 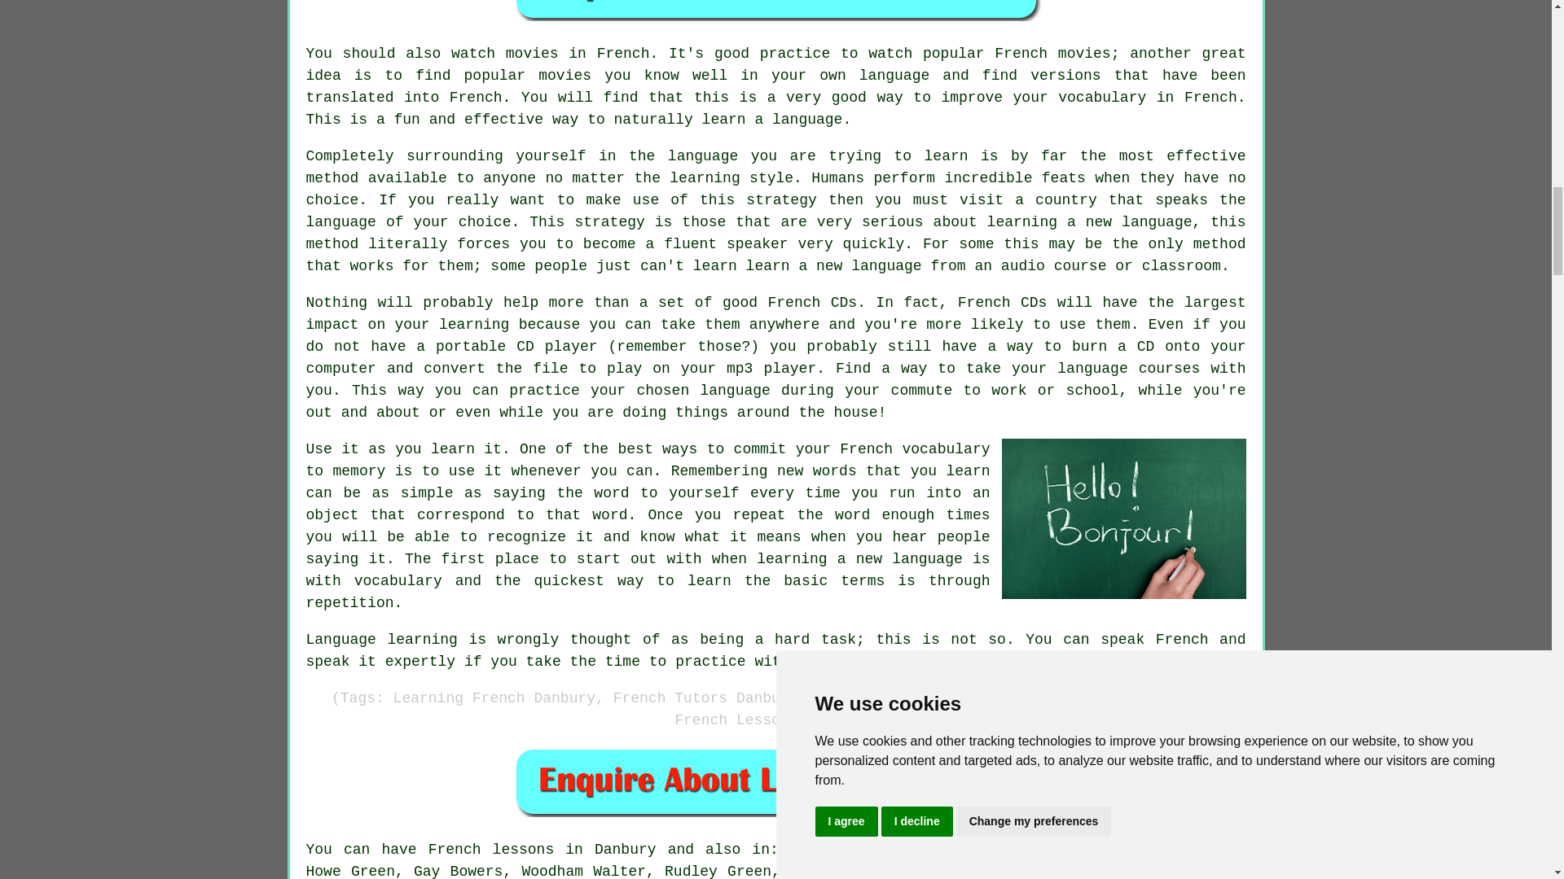 What do you see at coordinates (1124, 518) in the screenshot?
I see `French Teachers Danbury Essex` at bounding box center [1124, 518].